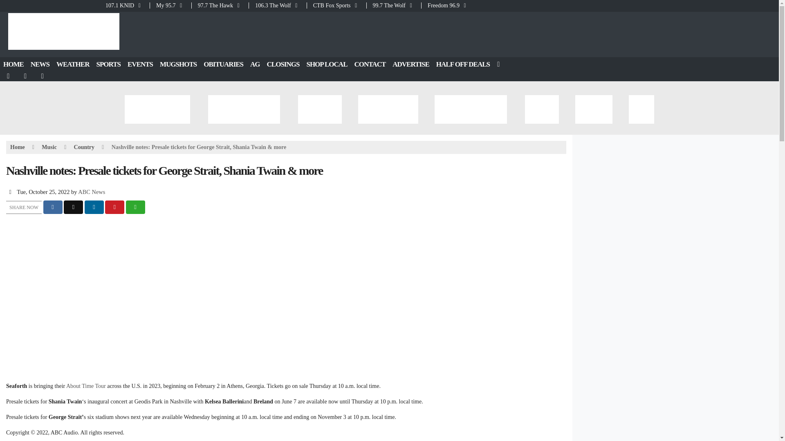  What do you see at coordinates (127, 5) in the screenshot?
I see `107.1 KNID` at bounding box center [127, 5].